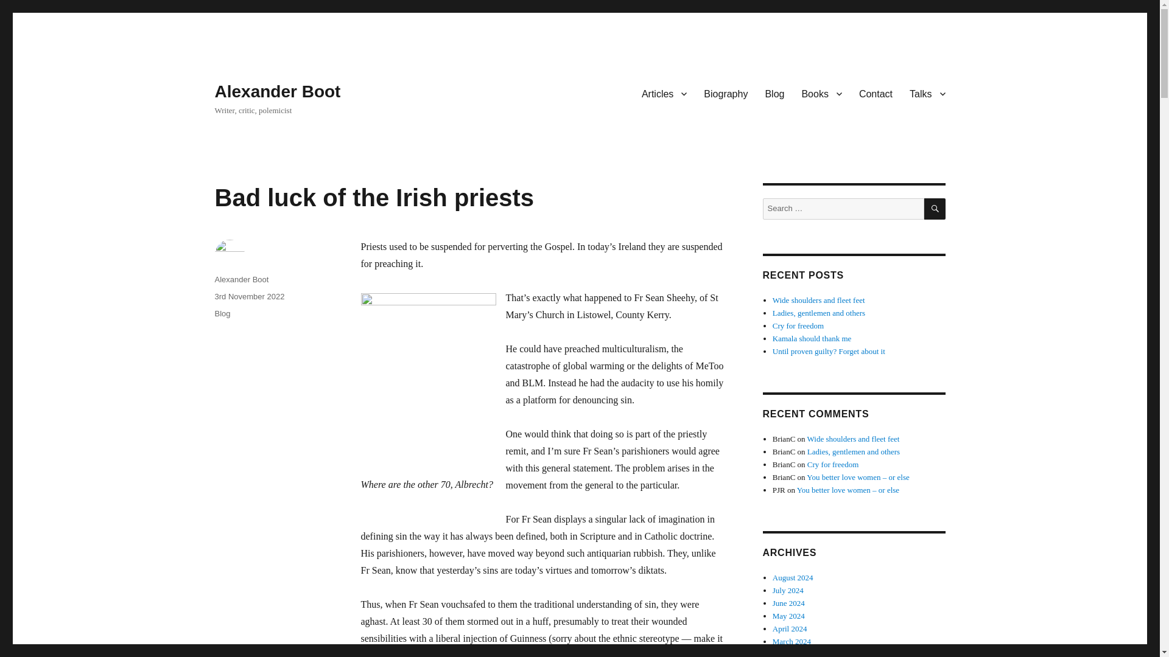  I want to click on Biography, so click(726, 93).